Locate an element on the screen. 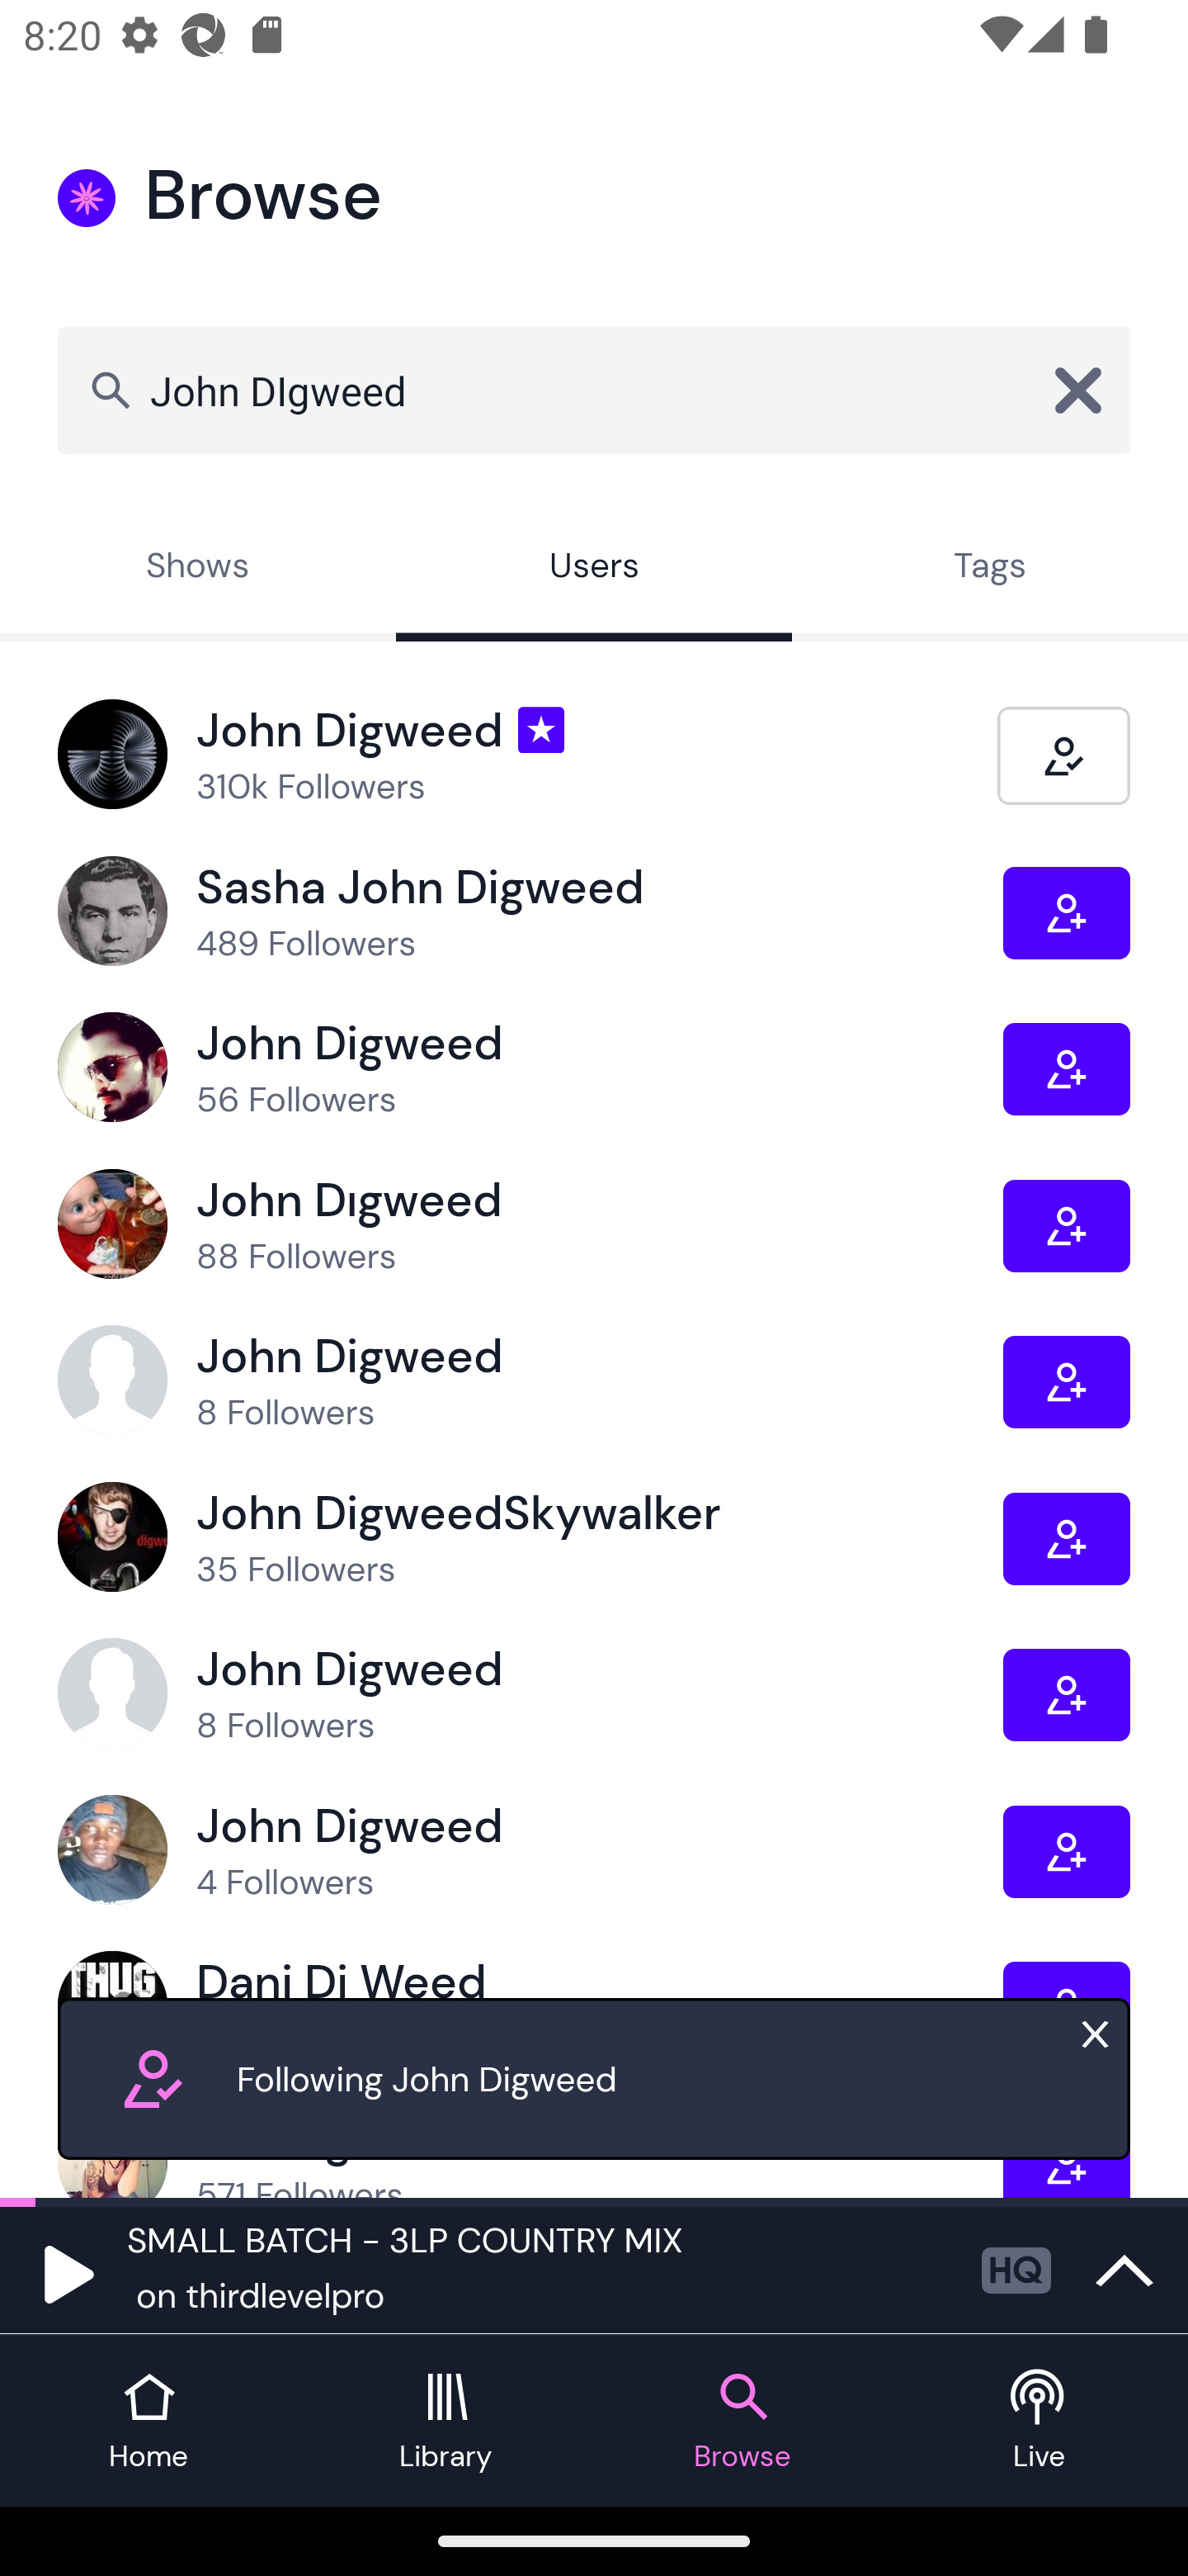 The image size is (1188, 2576). Follow is located at coordinates (1066, 1225).